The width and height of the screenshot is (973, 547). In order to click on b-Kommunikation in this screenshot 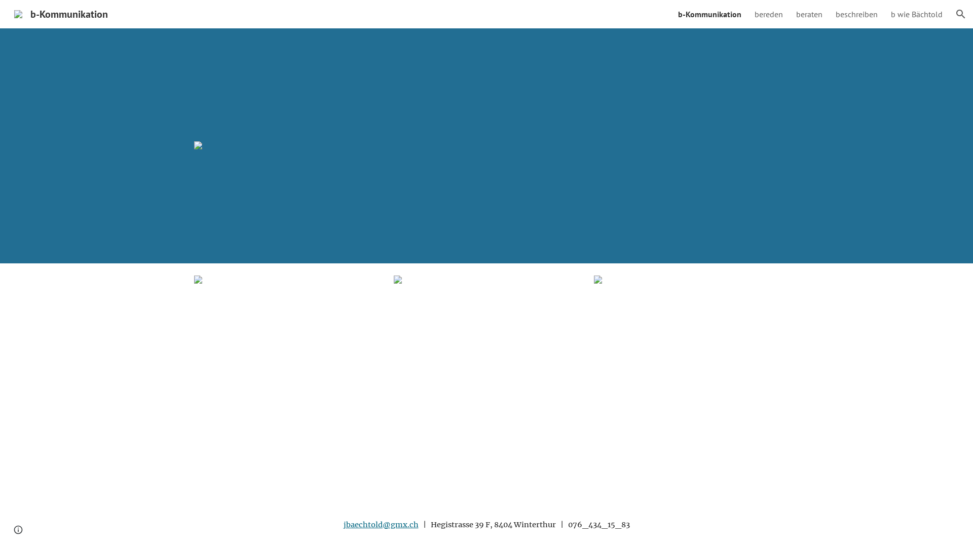, I will do `click(709, 14)`.